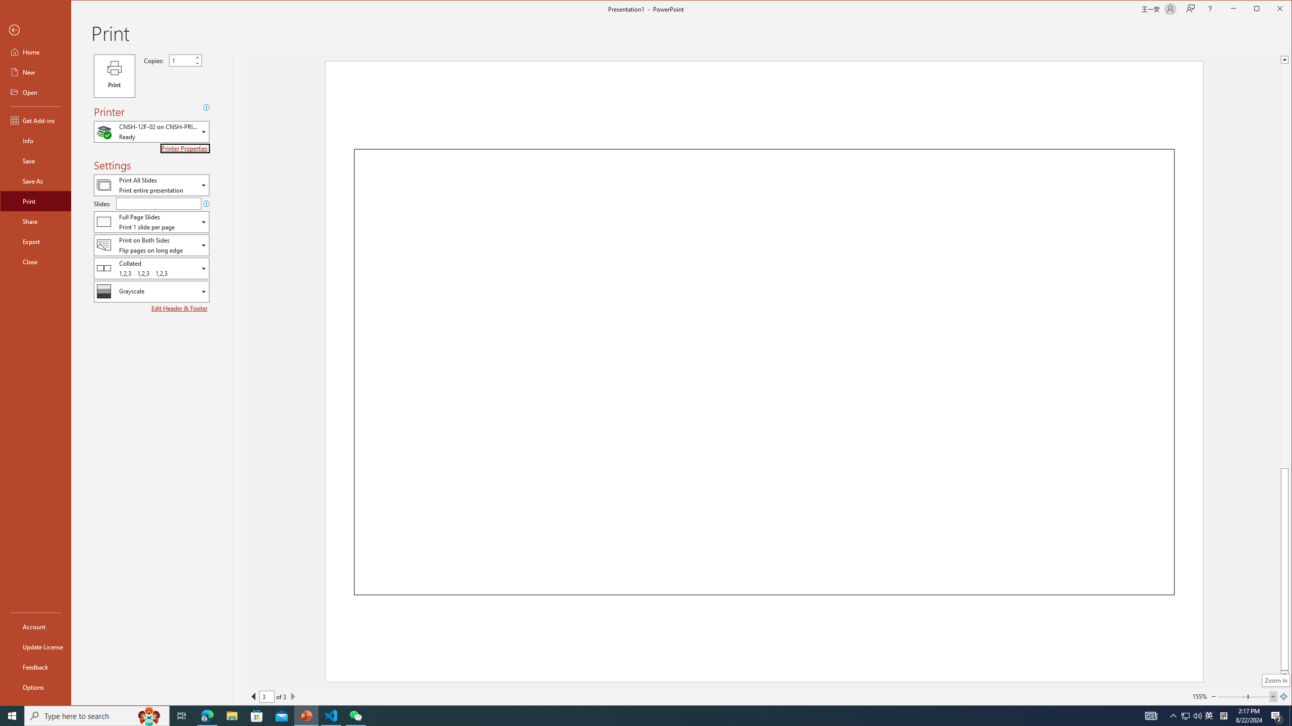  Describe the element at coordinates (1290, 716) in the screenshot. I see `Show desktop` at that location.